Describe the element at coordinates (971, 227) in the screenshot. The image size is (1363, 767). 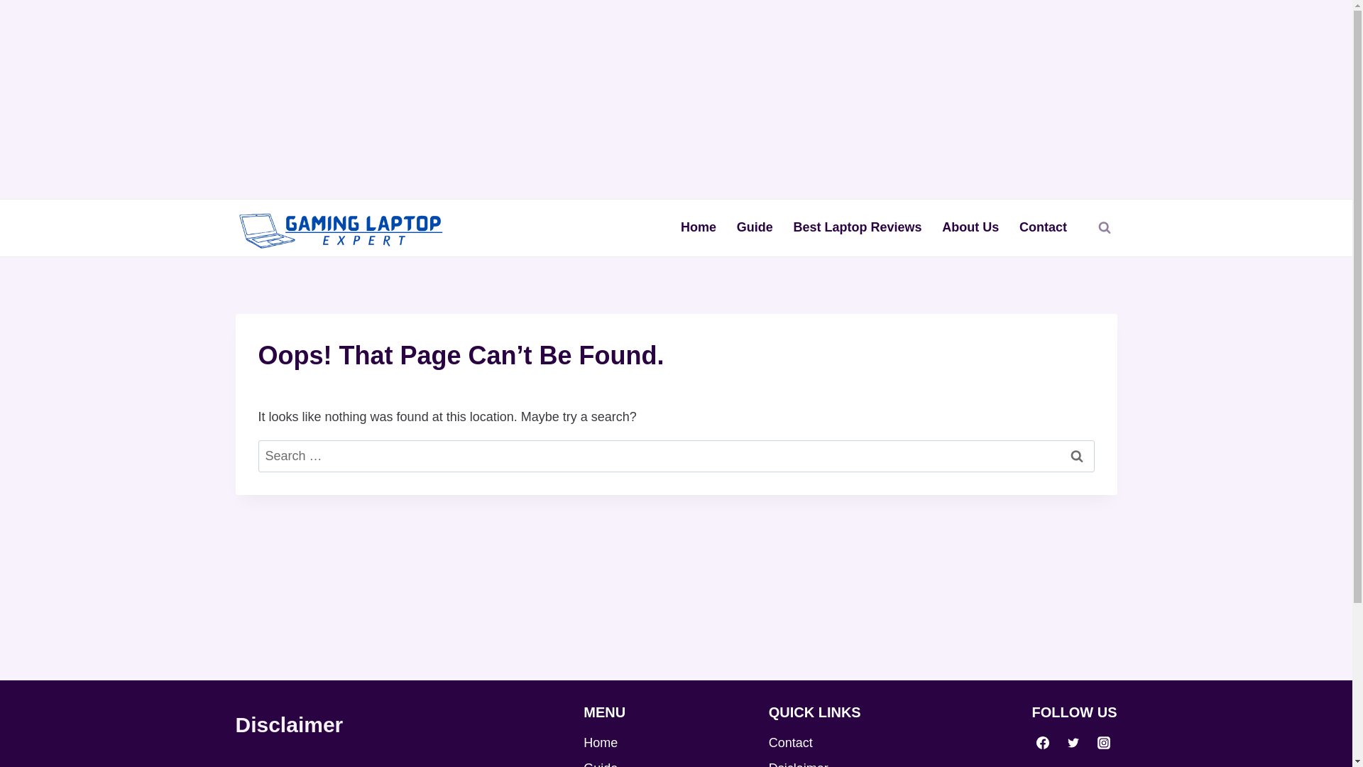
I see `About Us` at that location.